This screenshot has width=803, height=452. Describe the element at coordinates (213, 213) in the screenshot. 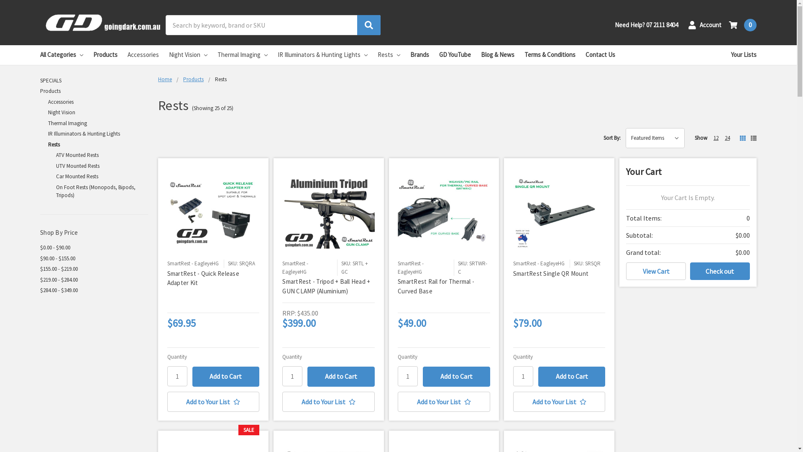

I see `SmartRest - Quick Release Adapter Kit - GoingDark` at that location.